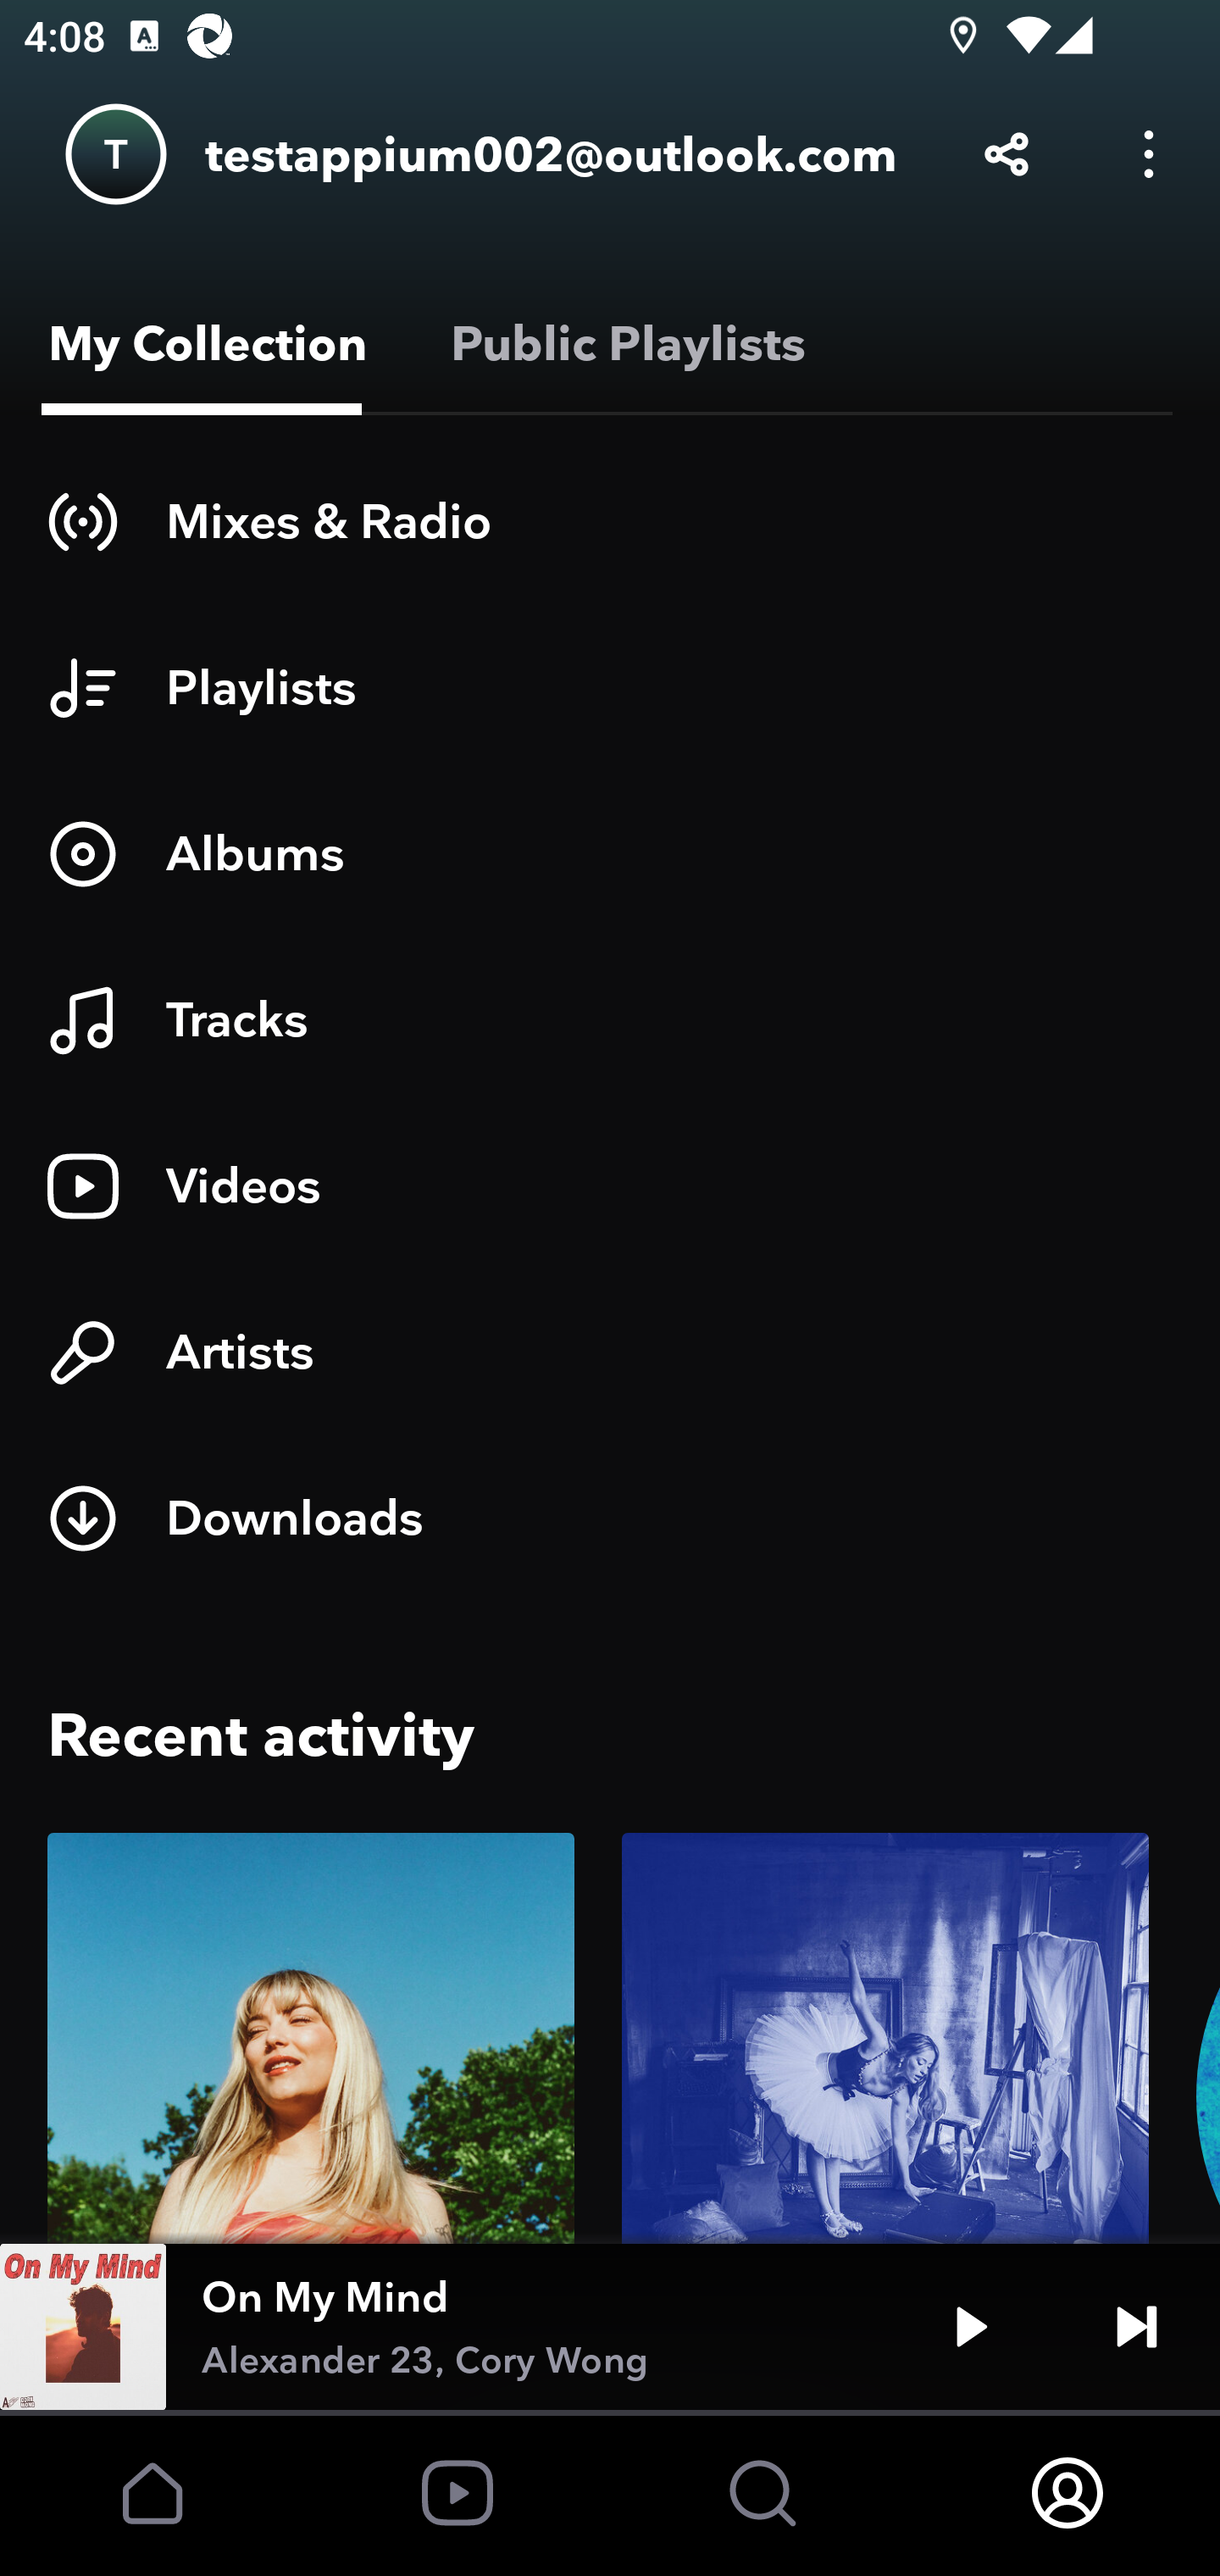  Describe the element at coordinates (610, 2327) in the screenshot. I see `On My Mind Alexander 23, Cory Wong Play` at that location.